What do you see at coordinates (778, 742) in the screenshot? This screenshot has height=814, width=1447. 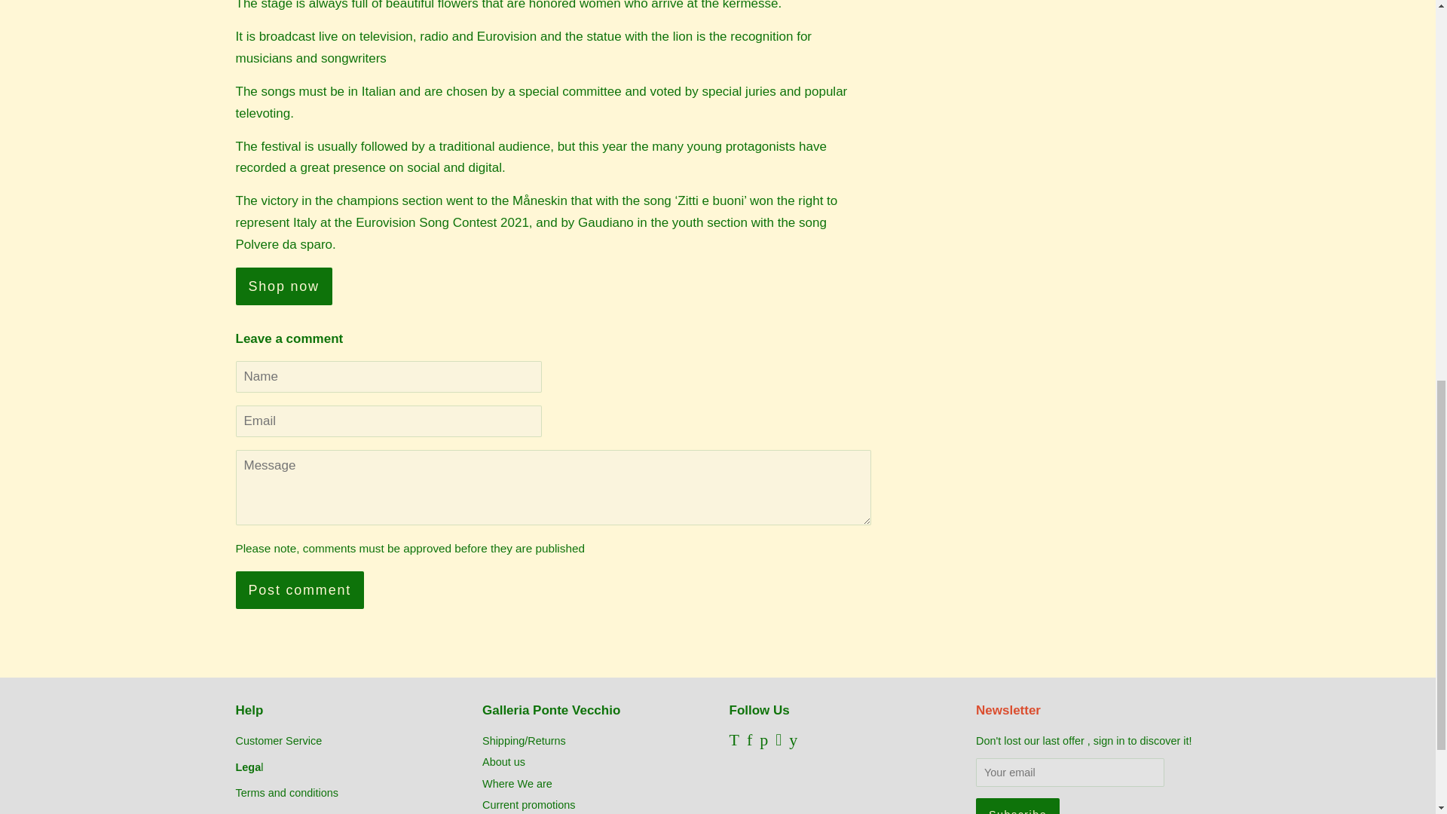 I see `ceramichepontevecchio.com on Instagram` at bounding box center [778, 742].